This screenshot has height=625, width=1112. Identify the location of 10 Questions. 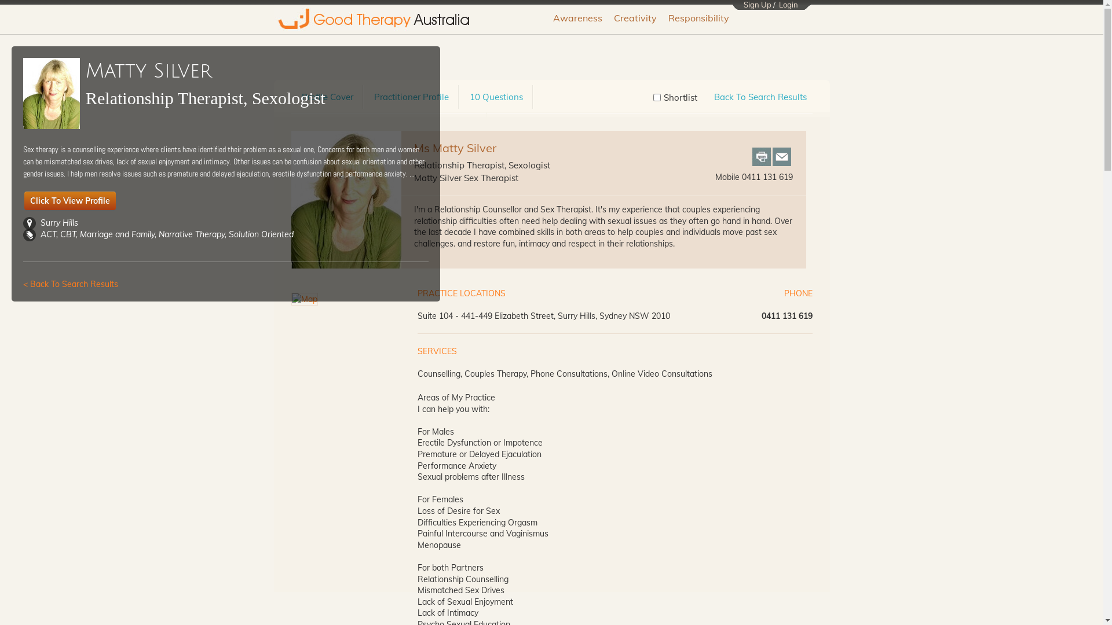
(496, 97).